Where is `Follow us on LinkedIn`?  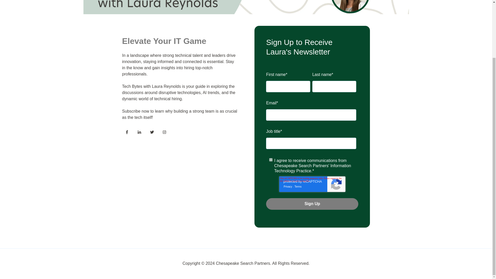 Follow us on LinkedIn is located at coordinates (141, 133).